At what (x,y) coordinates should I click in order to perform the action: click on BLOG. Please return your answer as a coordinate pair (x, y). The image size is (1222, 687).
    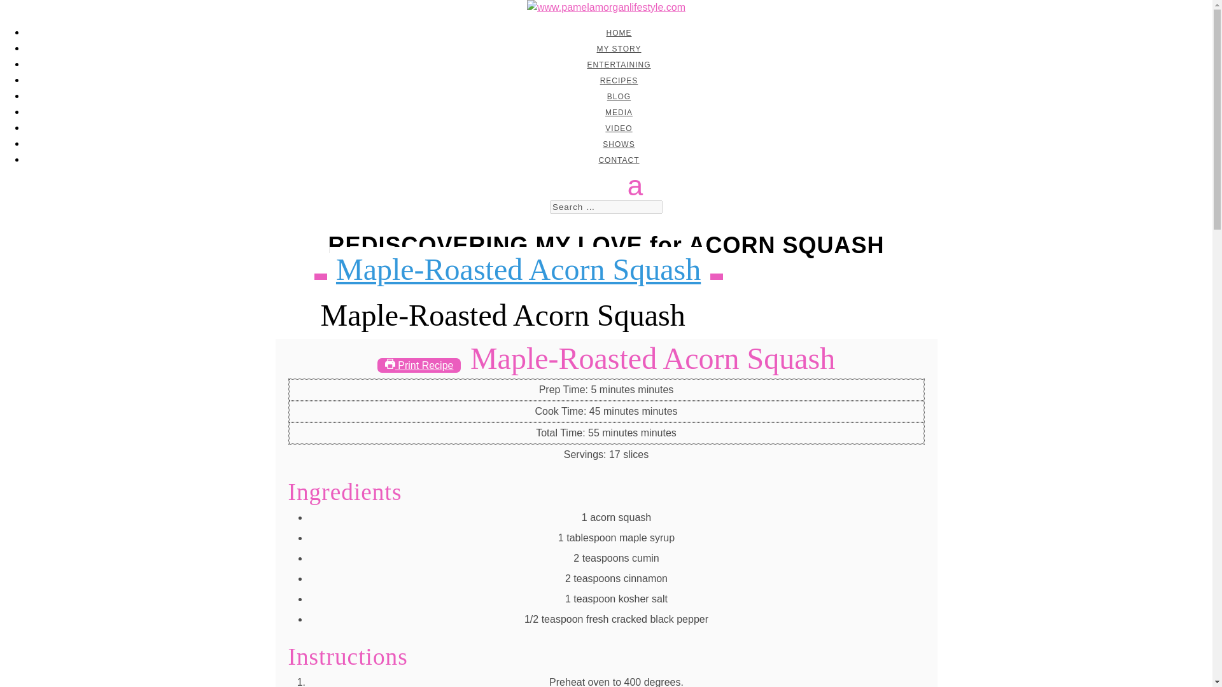
    Looking at the image, I should click on (619, 96).